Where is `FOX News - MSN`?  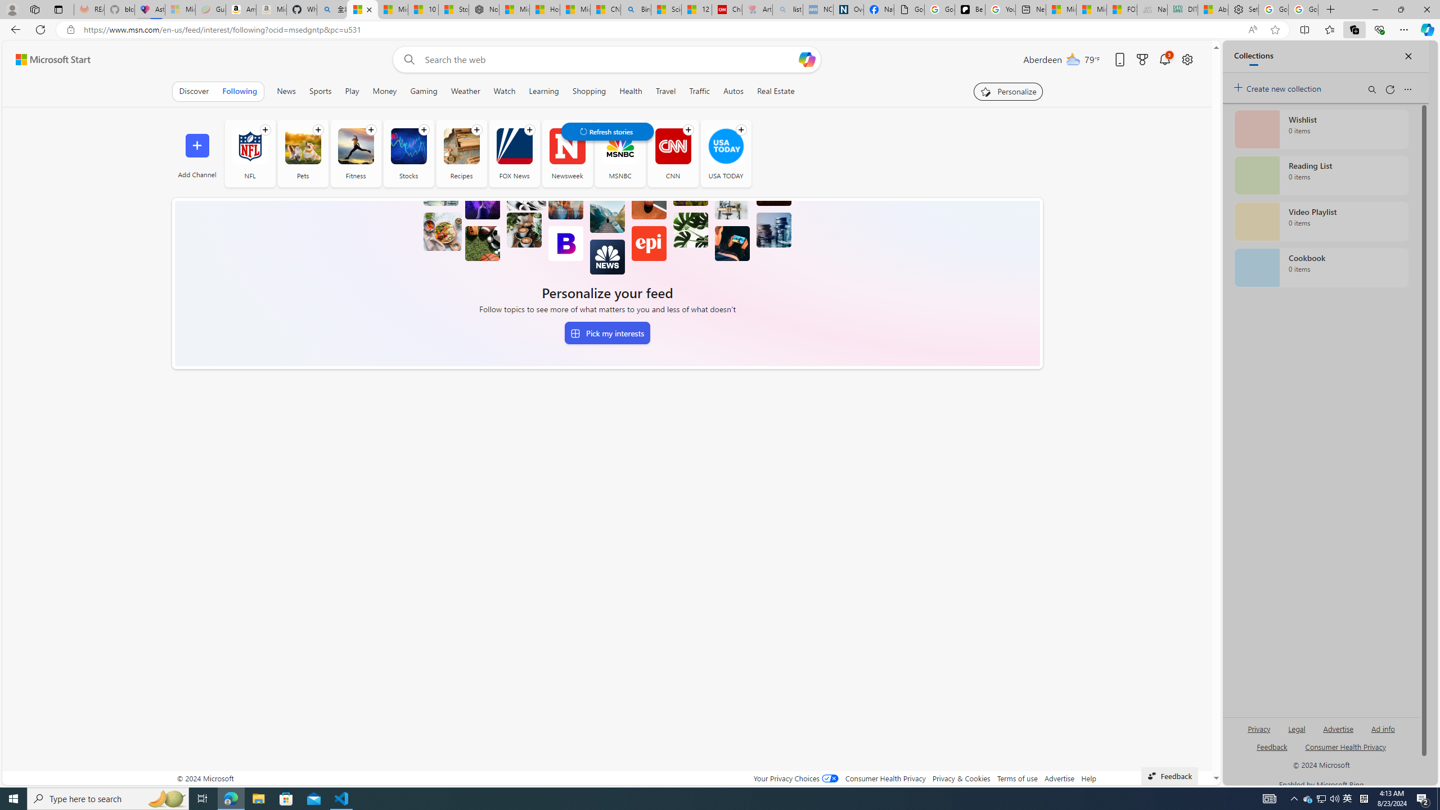
FOX News - MSN is located at coordinates (1122, 10).